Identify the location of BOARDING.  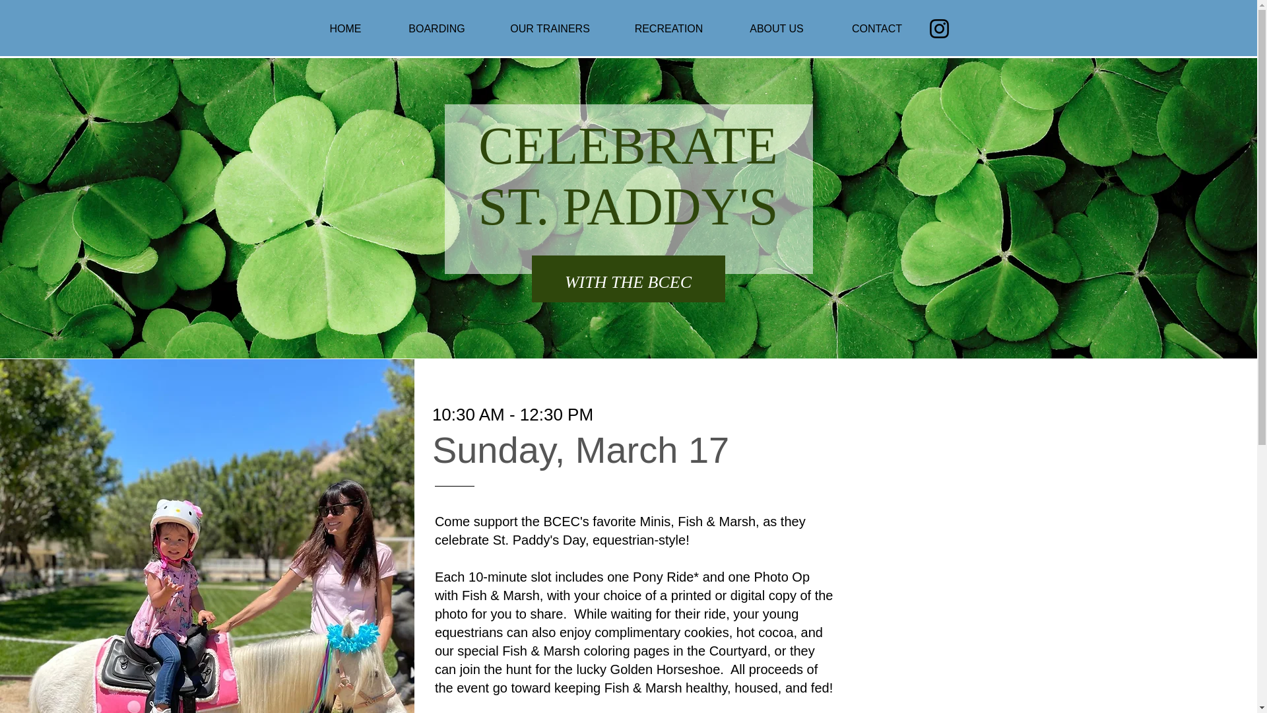
(436, 29).